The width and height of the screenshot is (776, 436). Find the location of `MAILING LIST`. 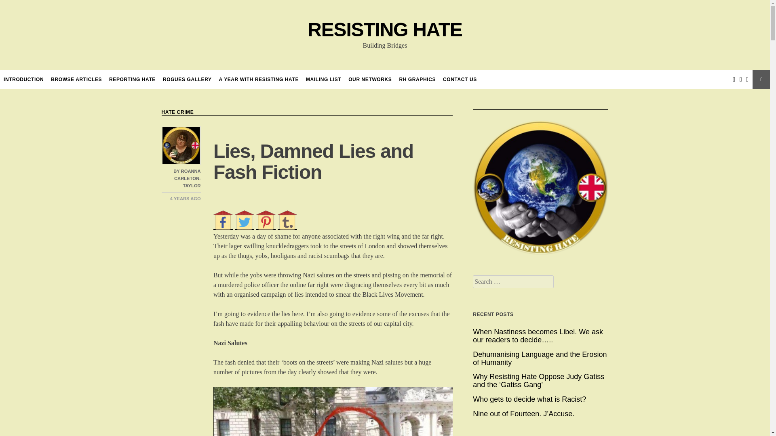

MAILING LIST is located at coordinates (323, 79).